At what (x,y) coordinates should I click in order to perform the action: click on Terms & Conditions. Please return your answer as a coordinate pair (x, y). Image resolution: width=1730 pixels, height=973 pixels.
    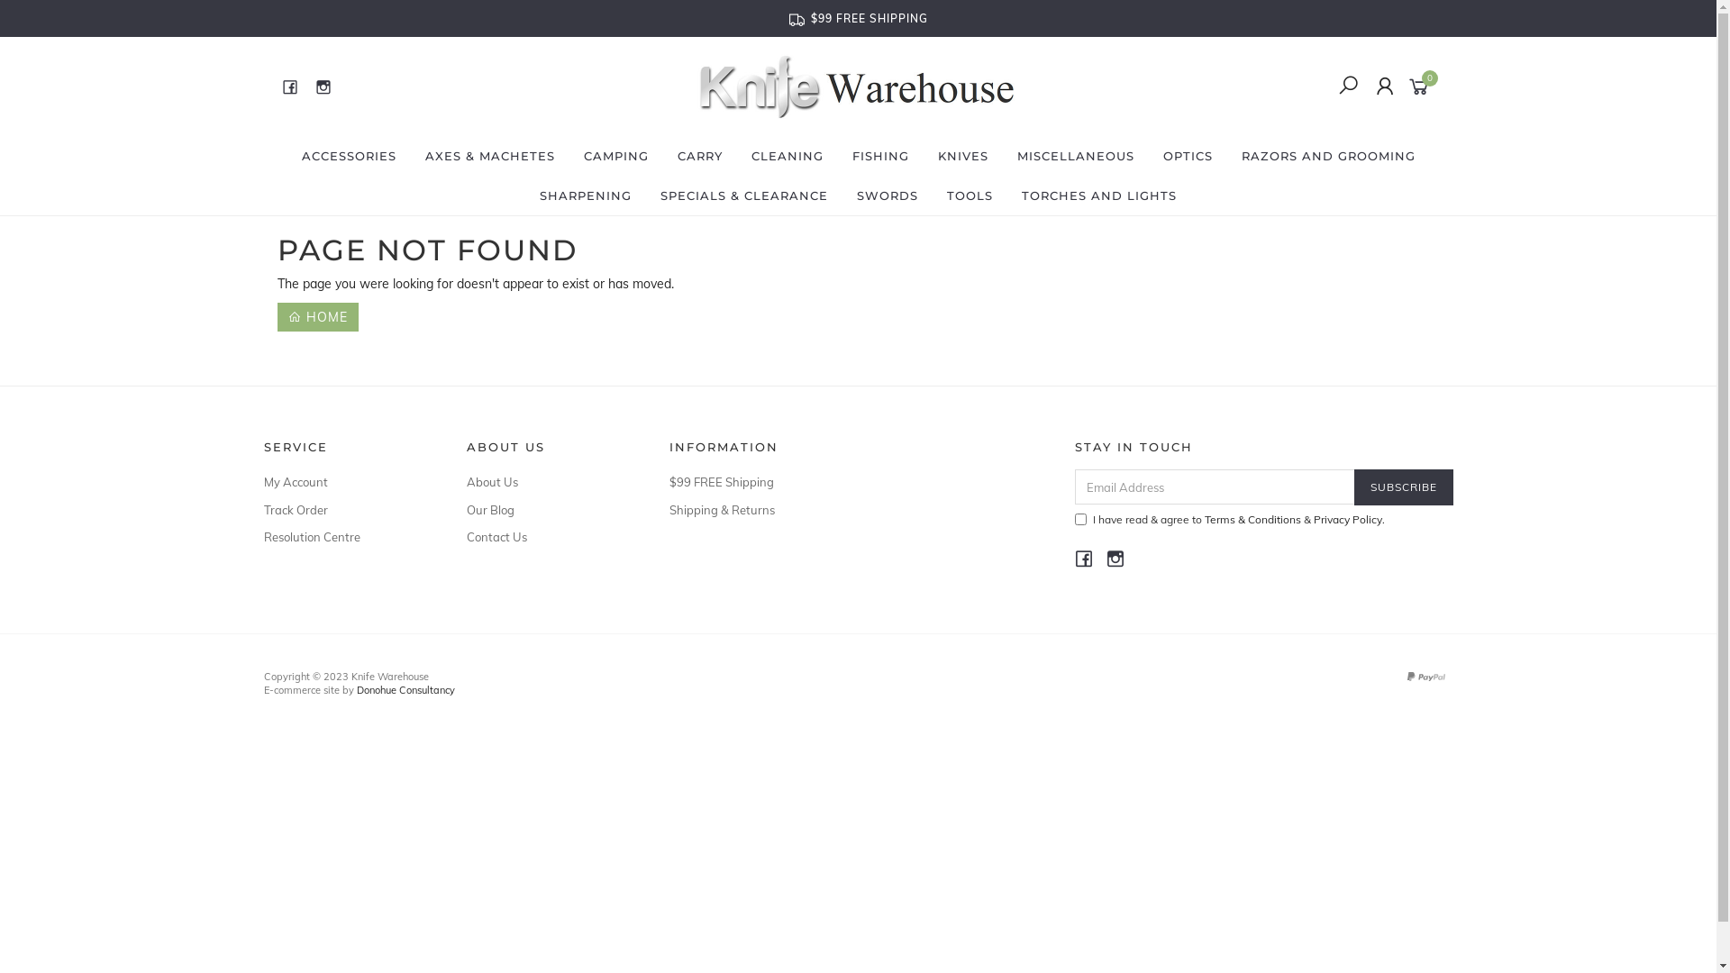
    Looking at the image, I should click on (1252, 519).